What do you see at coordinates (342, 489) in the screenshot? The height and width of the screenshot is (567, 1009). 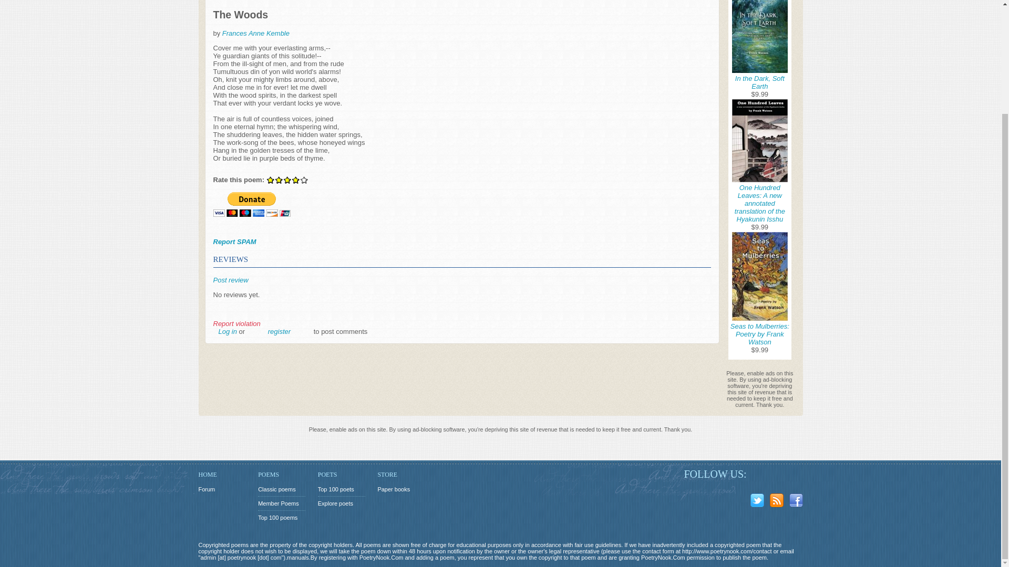 I see `Top 100 poets` at bounding box center [342, 489].